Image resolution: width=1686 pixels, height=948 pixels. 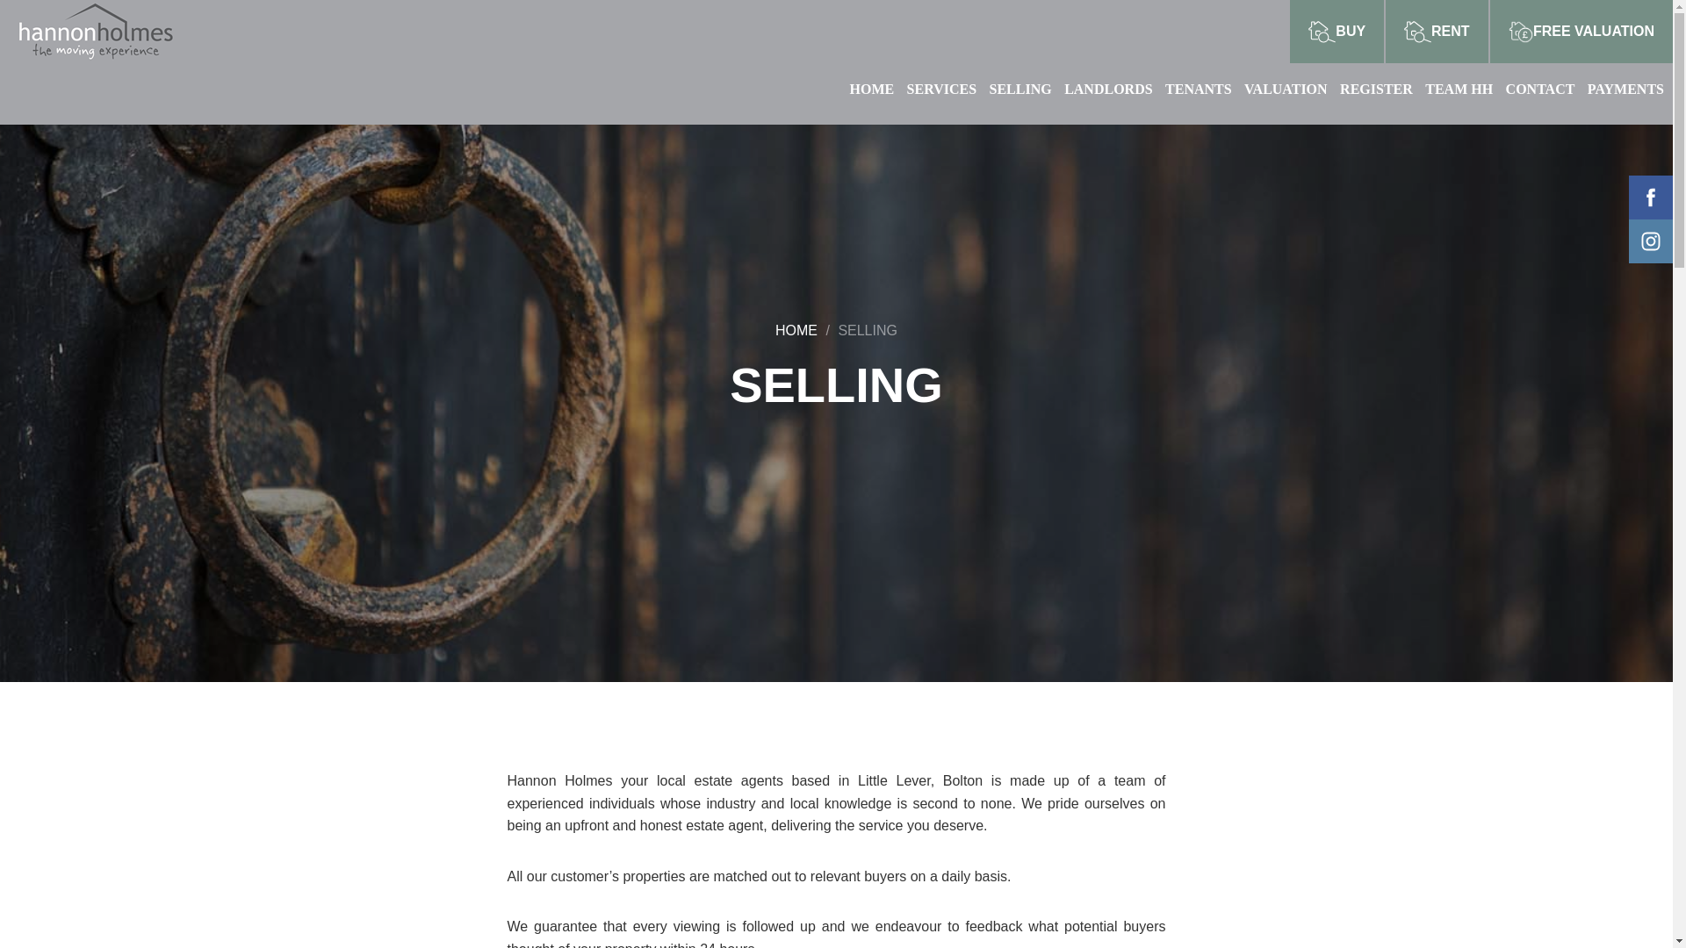 What do you see at coordinates (868, 330) in the screenshot?
I see `SELLING` at bounding box center [868, 330].